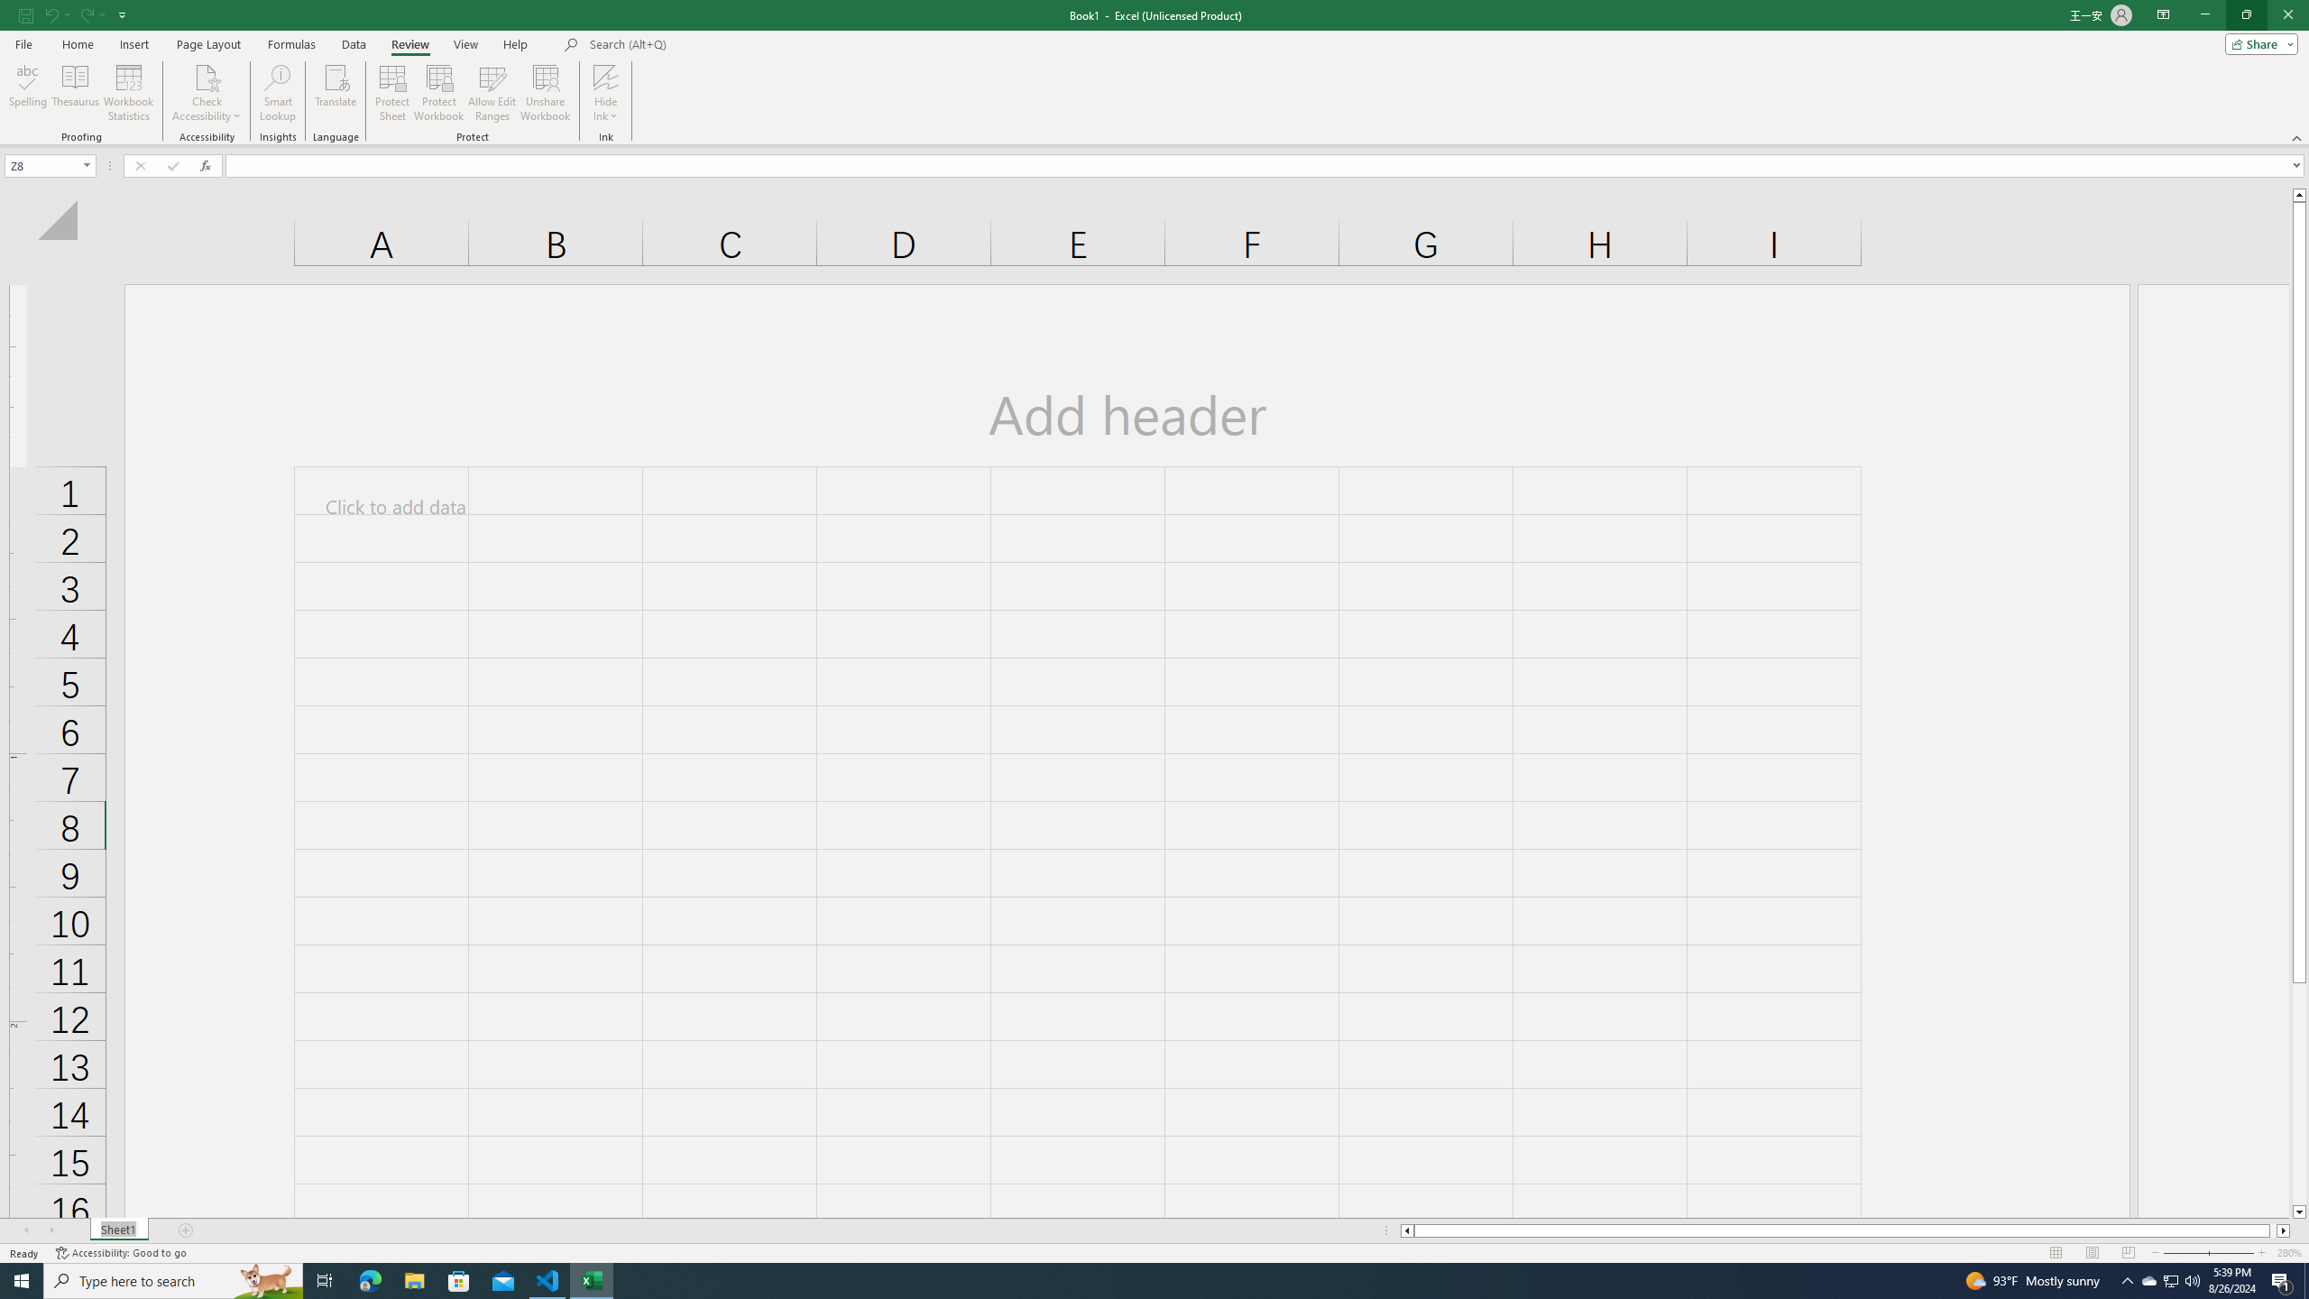  What do you see at coordinates (336, 93) in the screenshot?
I see `Translate` at bounding box center [336, 93].